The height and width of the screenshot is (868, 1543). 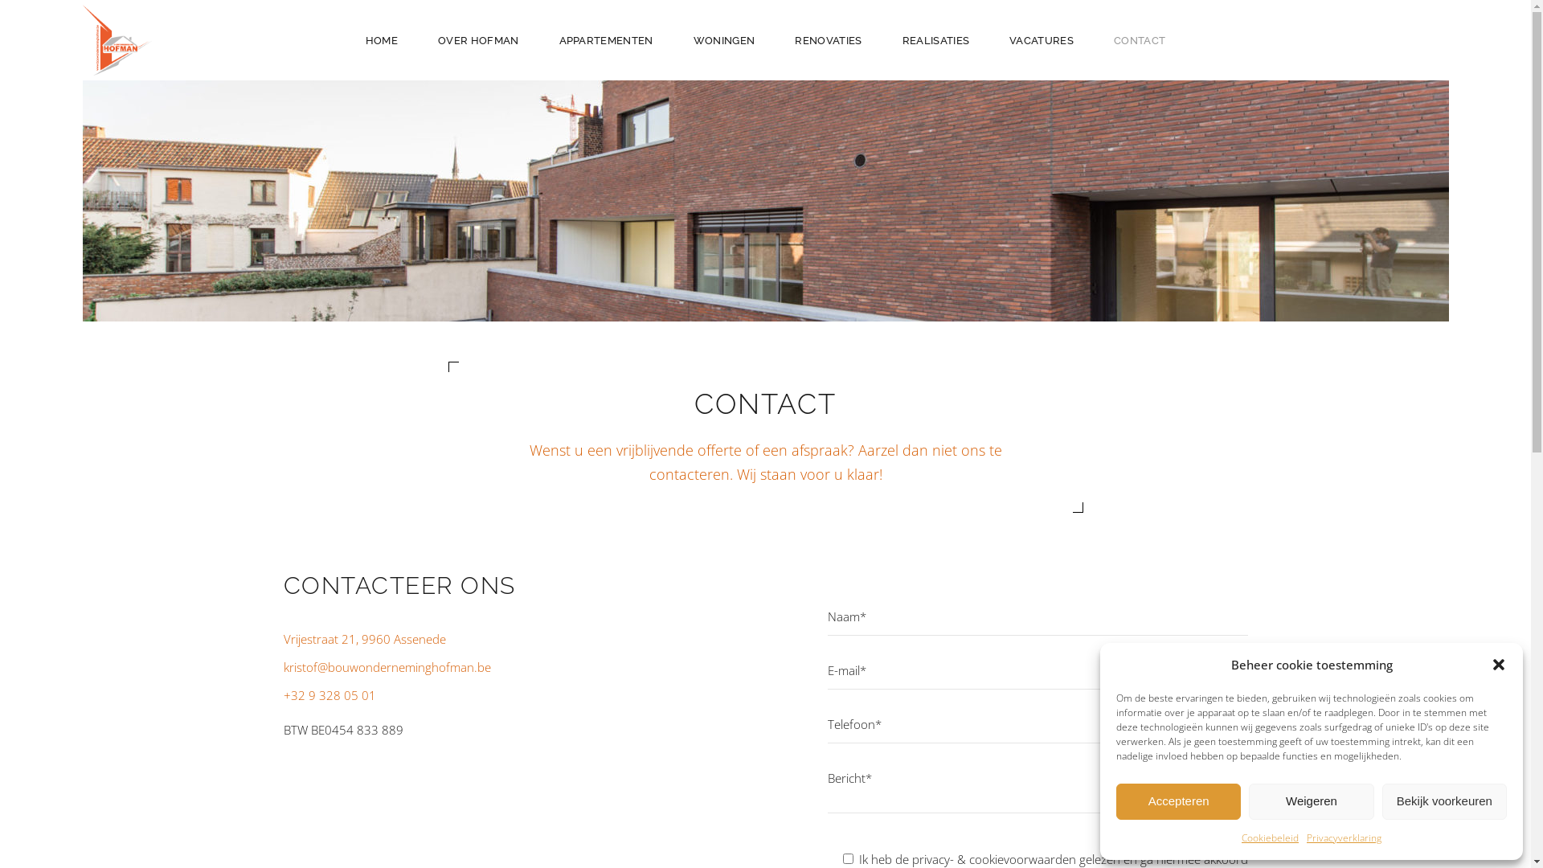 I want to click on Weigeren, so click(x=1312, y=802).